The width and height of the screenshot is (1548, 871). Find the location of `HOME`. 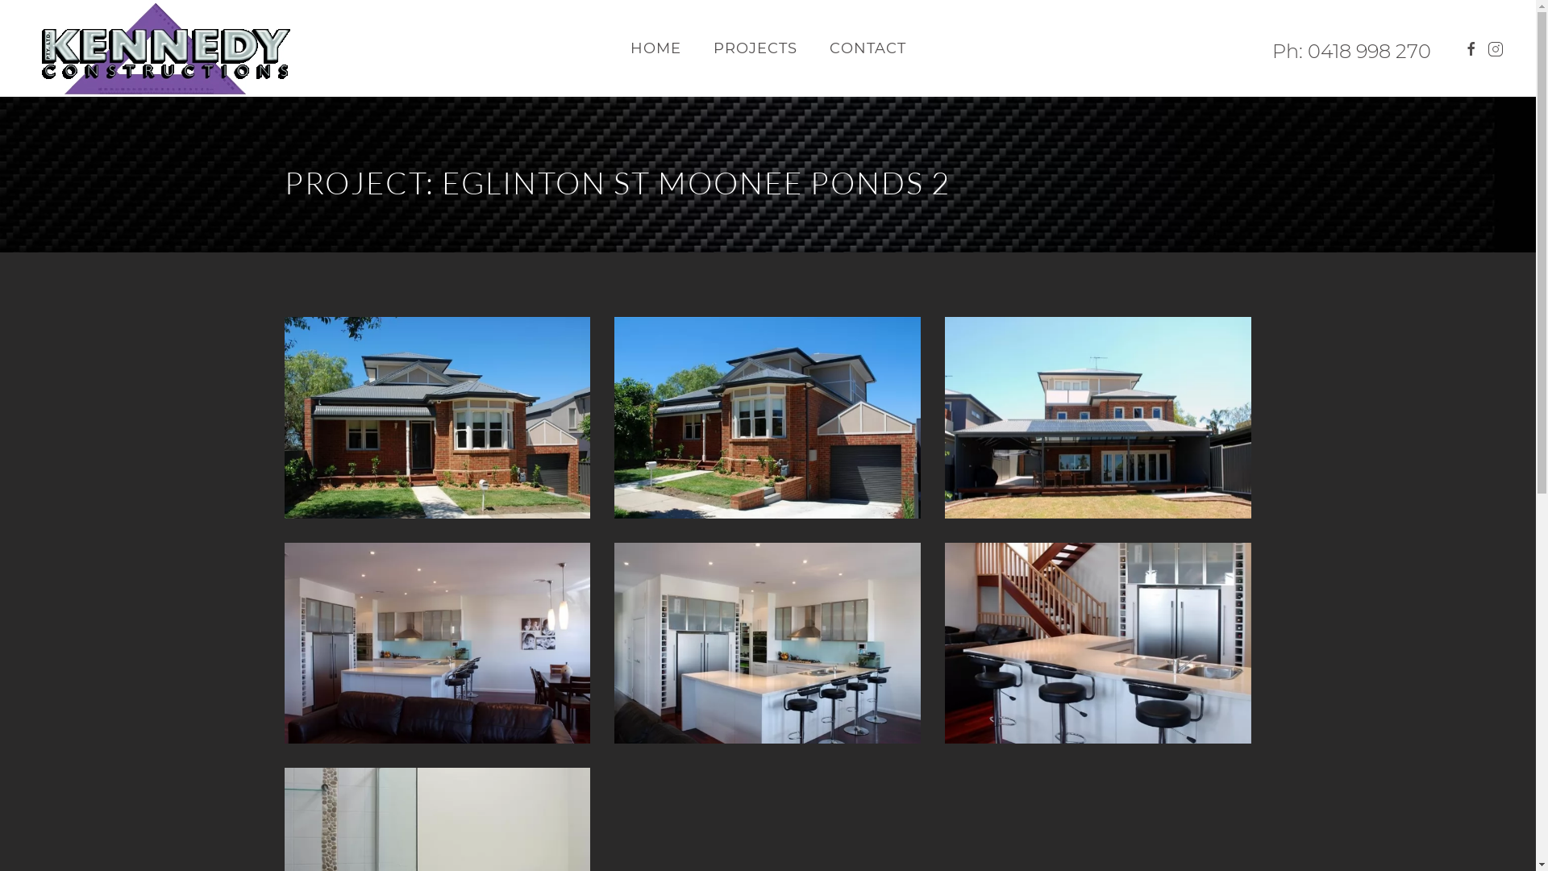

HOME is located at coordinates (656, 48).